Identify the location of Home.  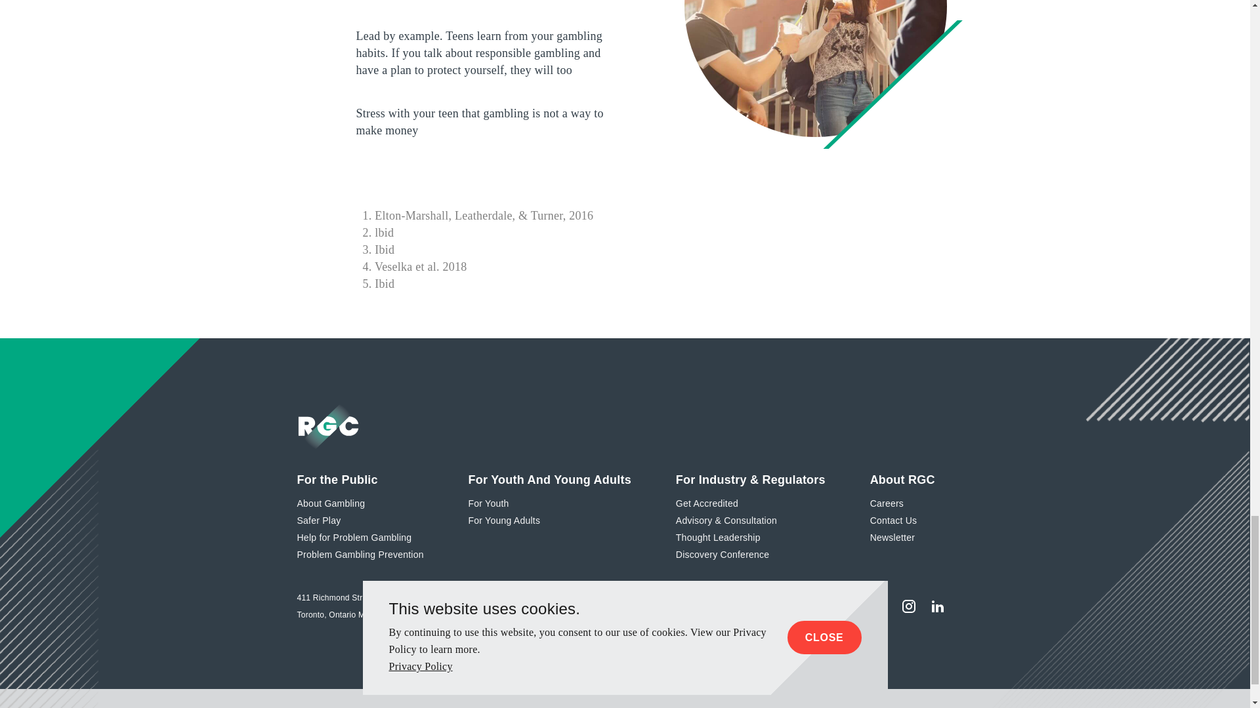
(328, 426).